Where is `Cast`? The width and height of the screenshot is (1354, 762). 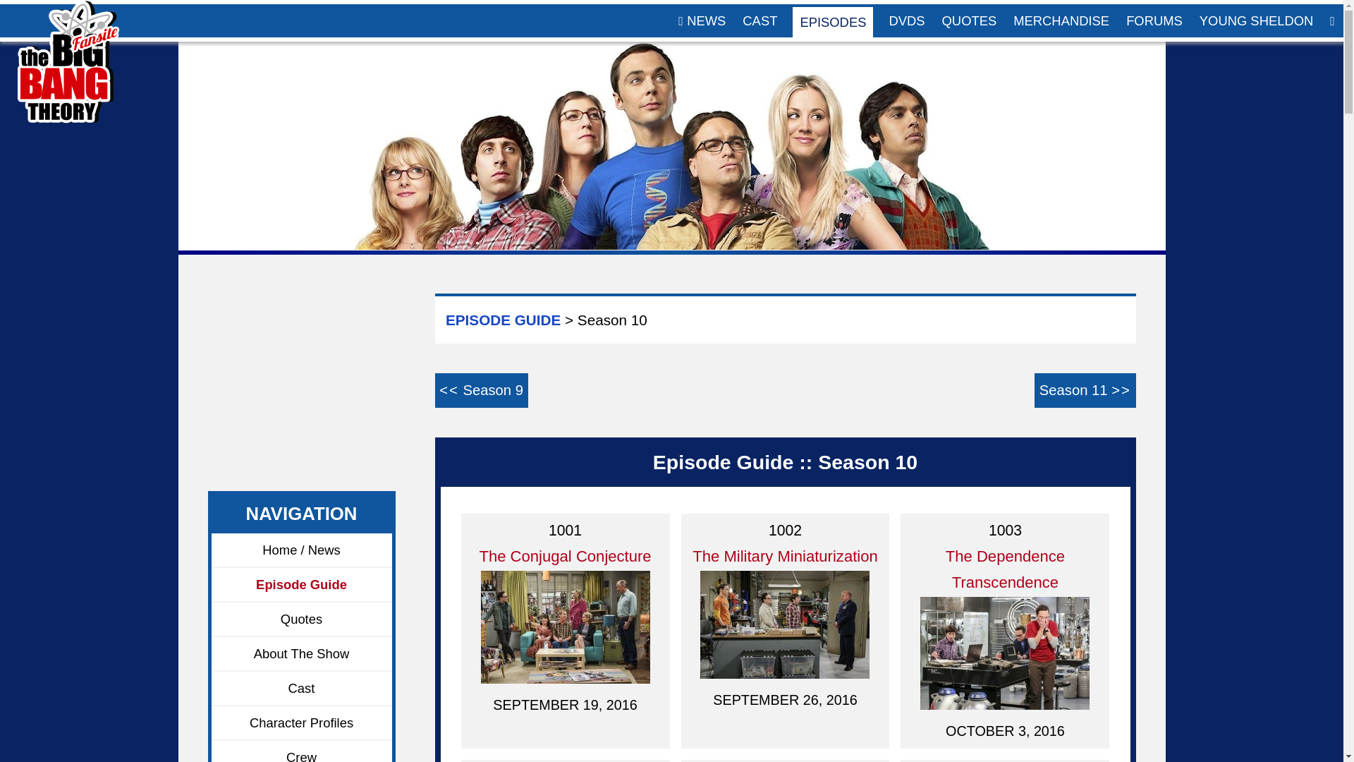 Cast is located at coordinates (302, 689).